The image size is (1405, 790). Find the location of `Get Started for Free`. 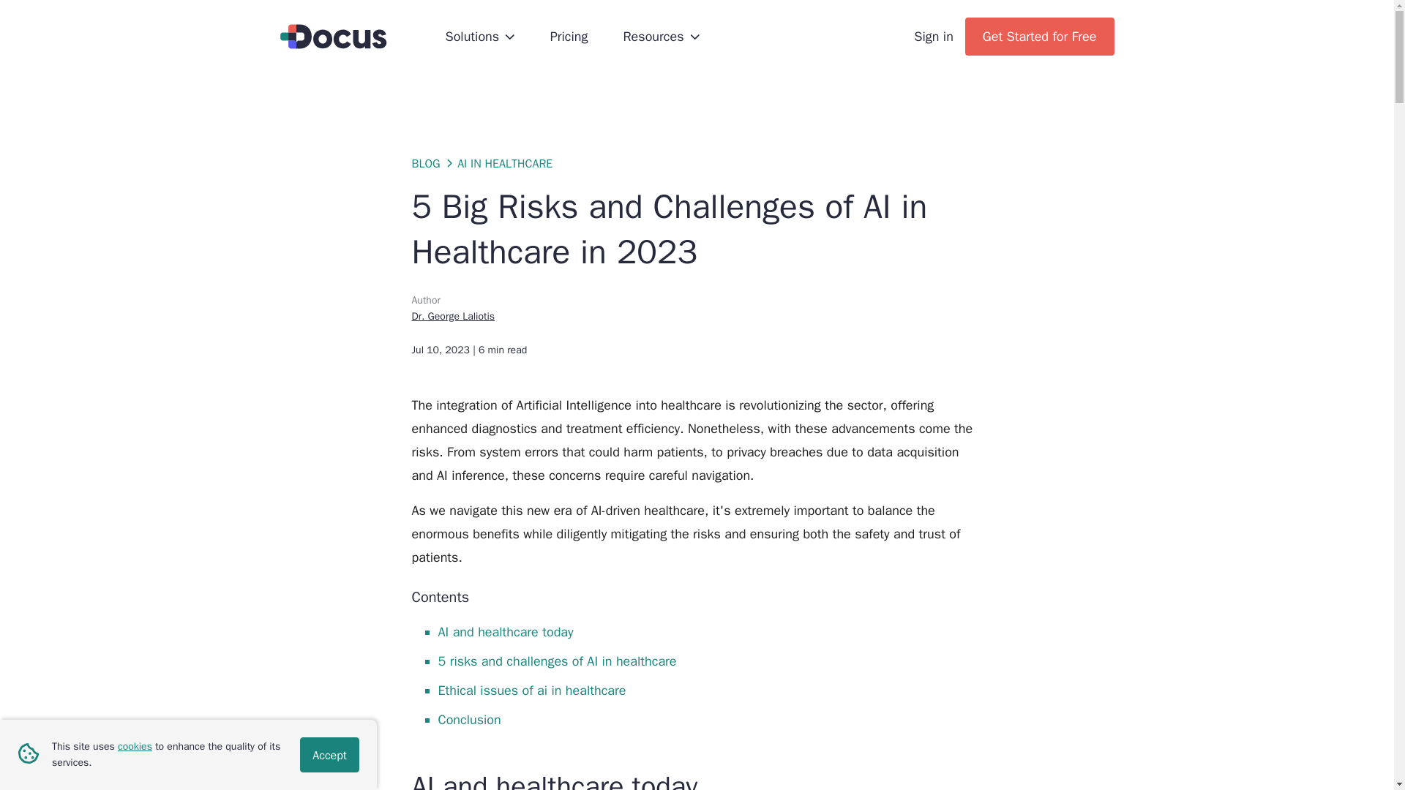

Get Started for Free is located at coordinates (1039, 36).